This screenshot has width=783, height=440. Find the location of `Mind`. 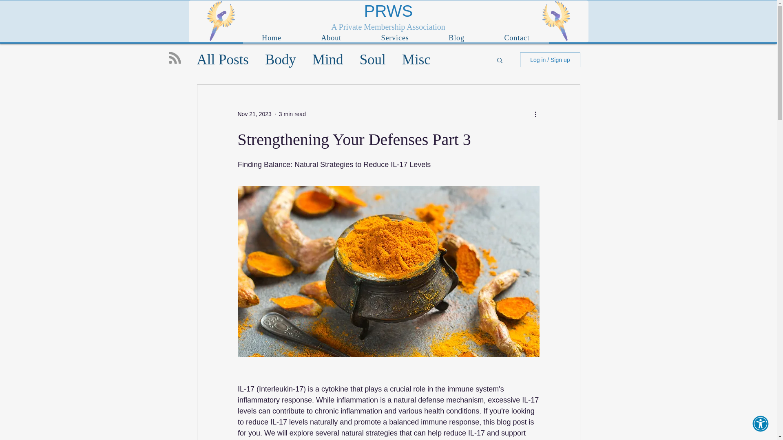

Mind is located at coordinates (328, 60).